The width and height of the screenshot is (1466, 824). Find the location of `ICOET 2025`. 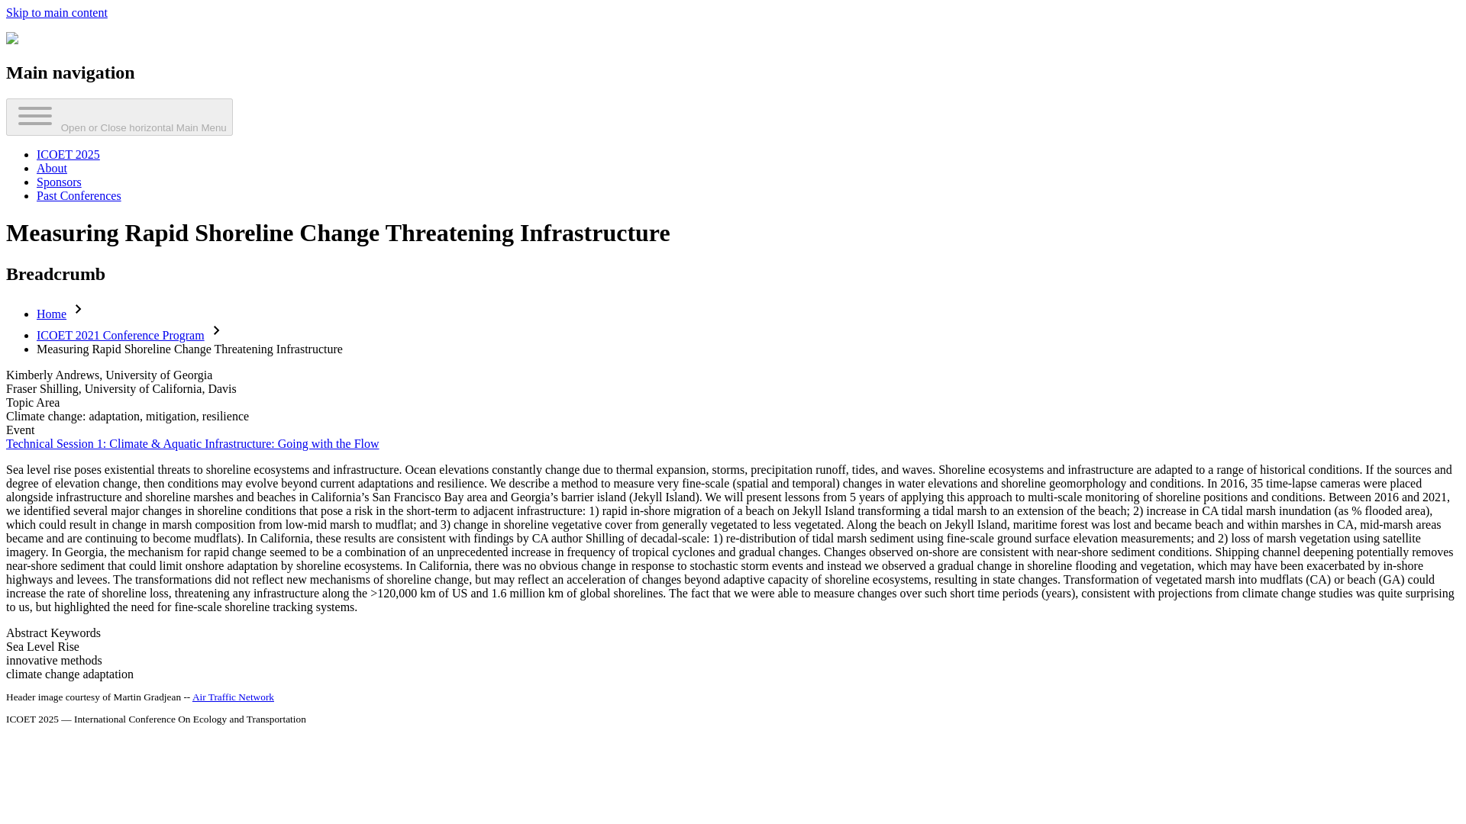

ICOET 2025 is located at coordinates (68, 154).